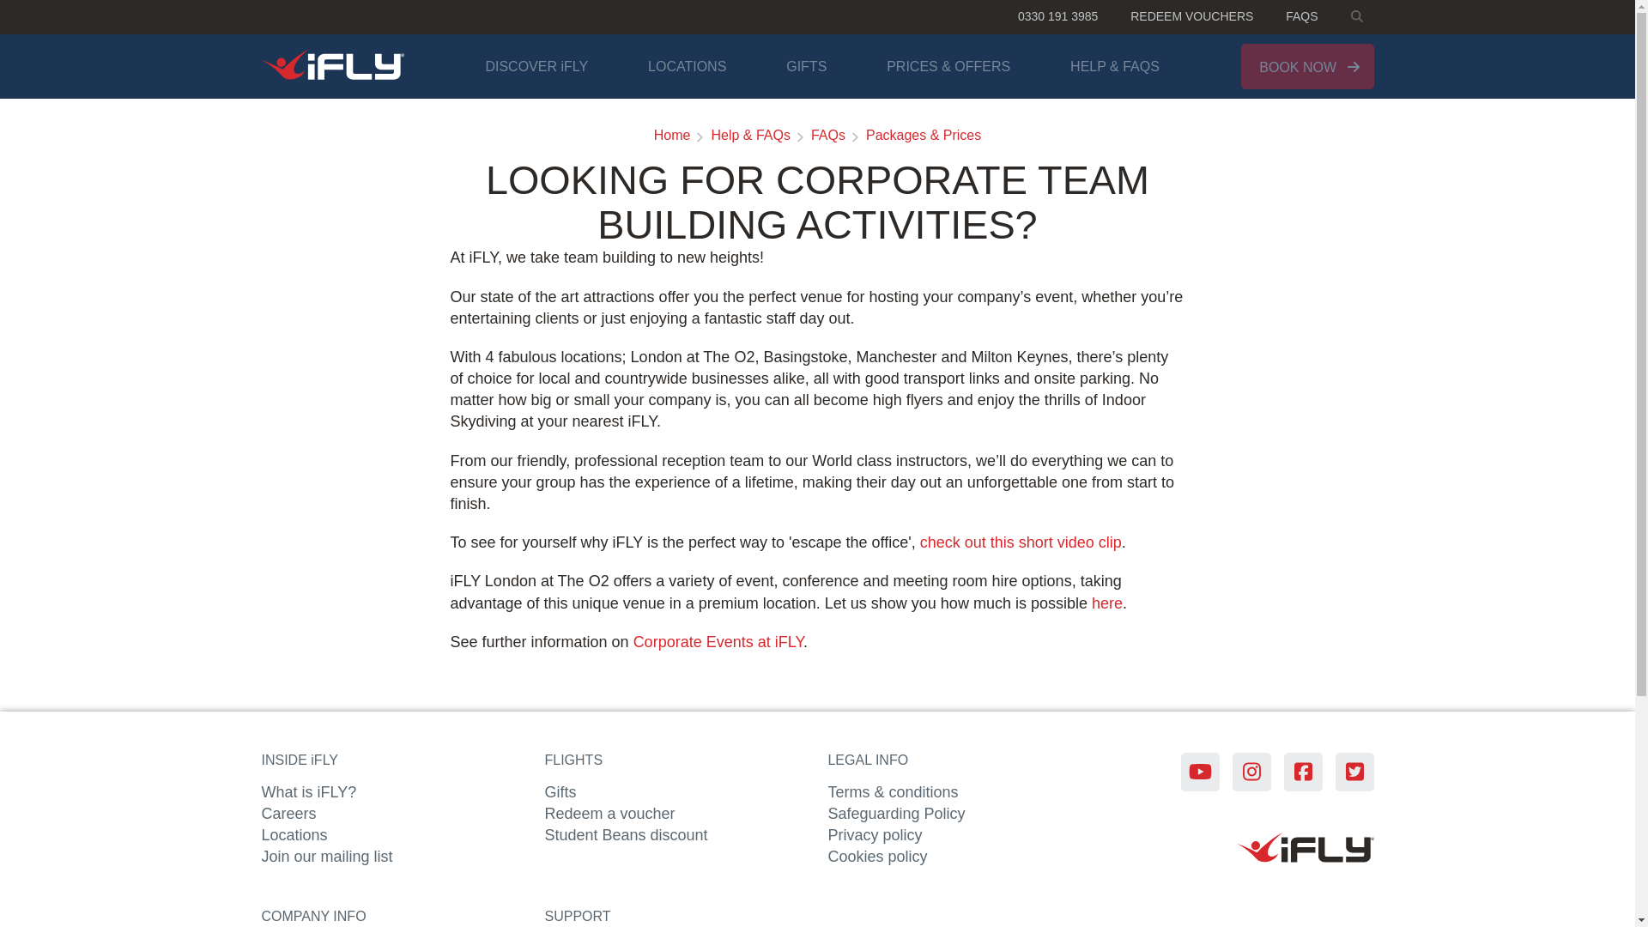 Image resolution: width=1648 pixels, height=927 pixels. Describe the element at coordinates (687, 67) in the screenshot. I see `LOCATIONS` at that location.